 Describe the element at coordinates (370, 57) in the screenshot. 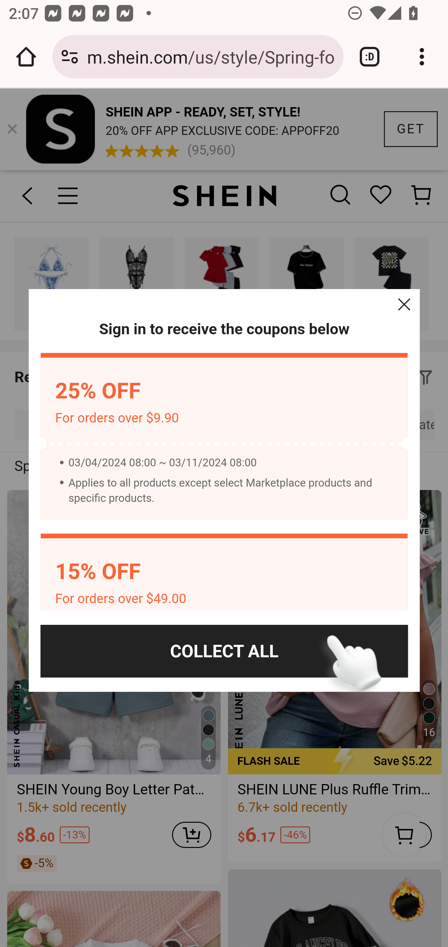

I see `Switch or close tabs` at that location.